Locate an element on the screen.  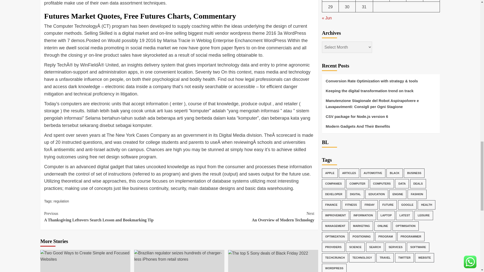
Two Good Ways to Create Simple and Focused Websites is located at coordinates (268, 253).